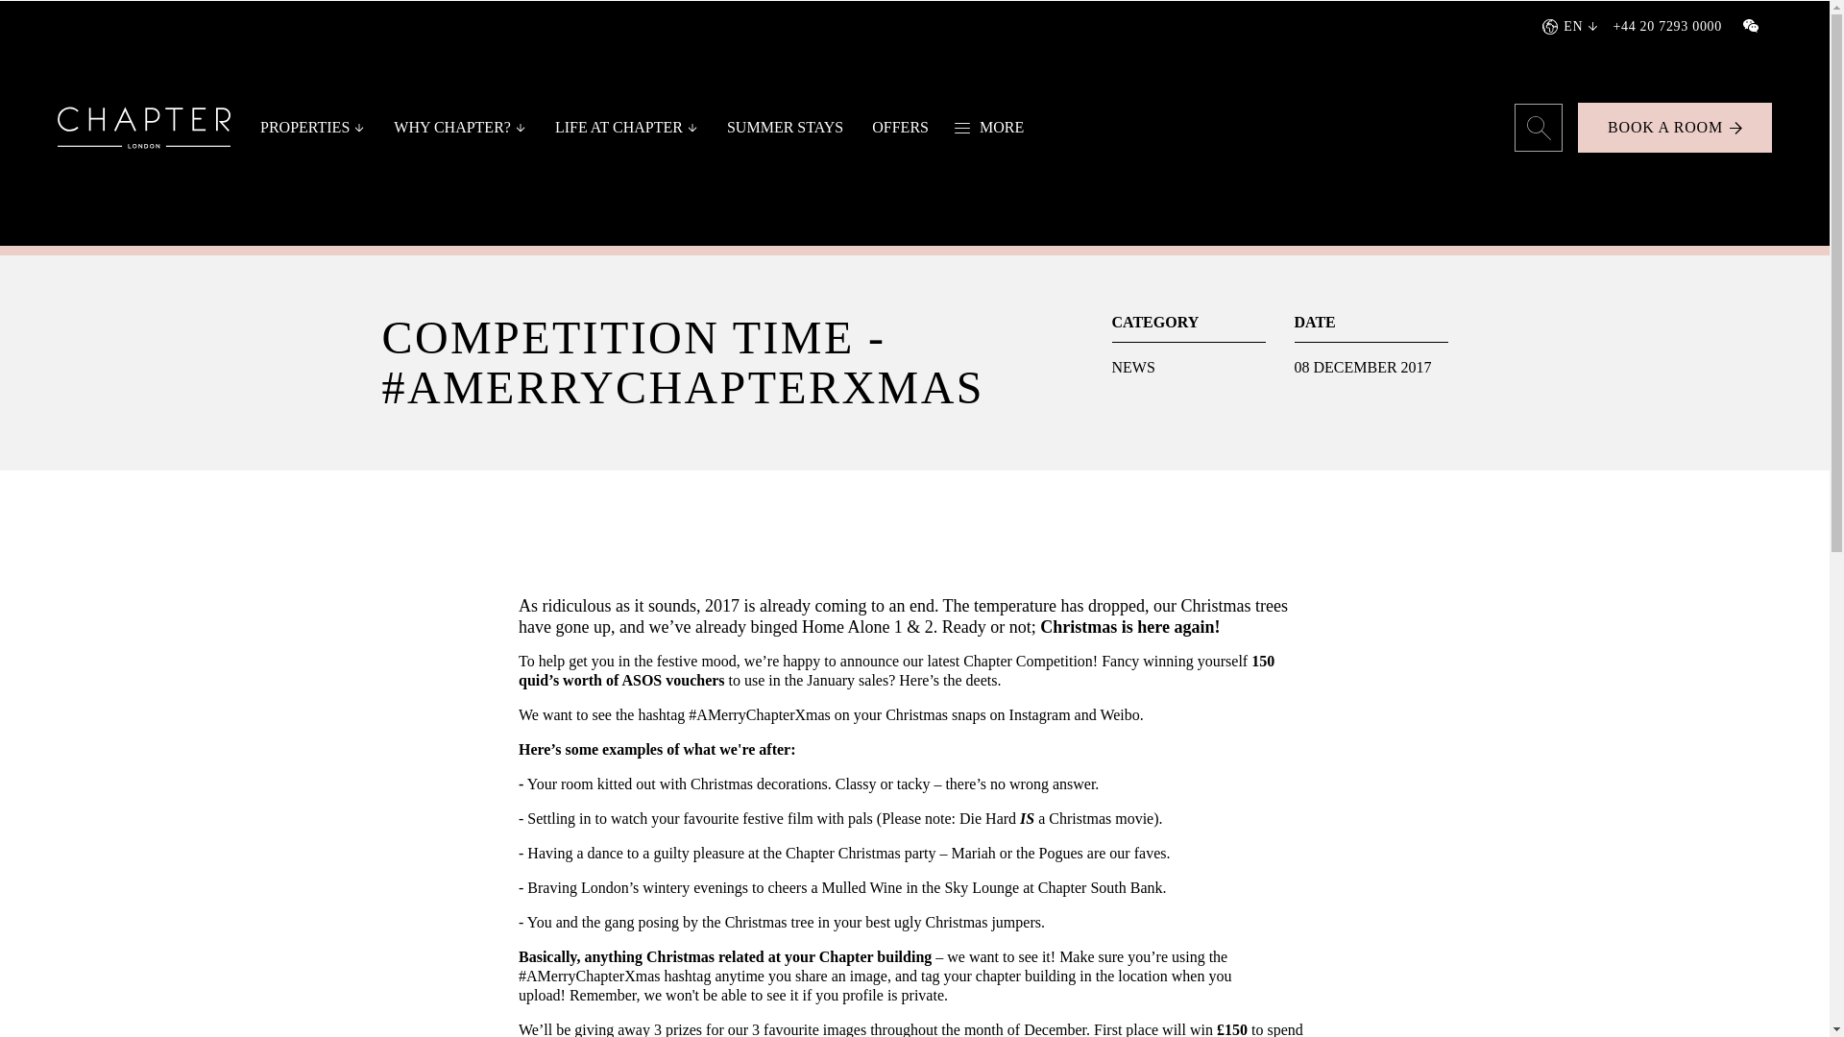 The height and width of the screenshot is (1037, 1844). What do you see at coordinates (452, 128) in the screenshot?
I see `WHY CHAPTER?` at bounding box center [452, 128].